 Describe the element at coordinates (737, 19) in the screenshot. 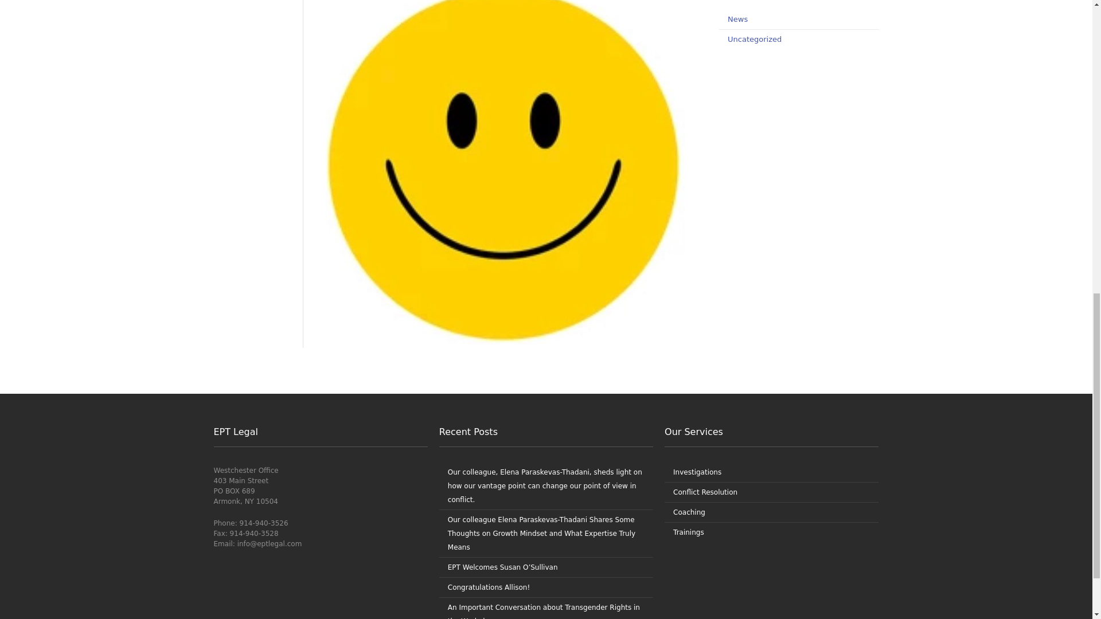

I see `News` at that location.